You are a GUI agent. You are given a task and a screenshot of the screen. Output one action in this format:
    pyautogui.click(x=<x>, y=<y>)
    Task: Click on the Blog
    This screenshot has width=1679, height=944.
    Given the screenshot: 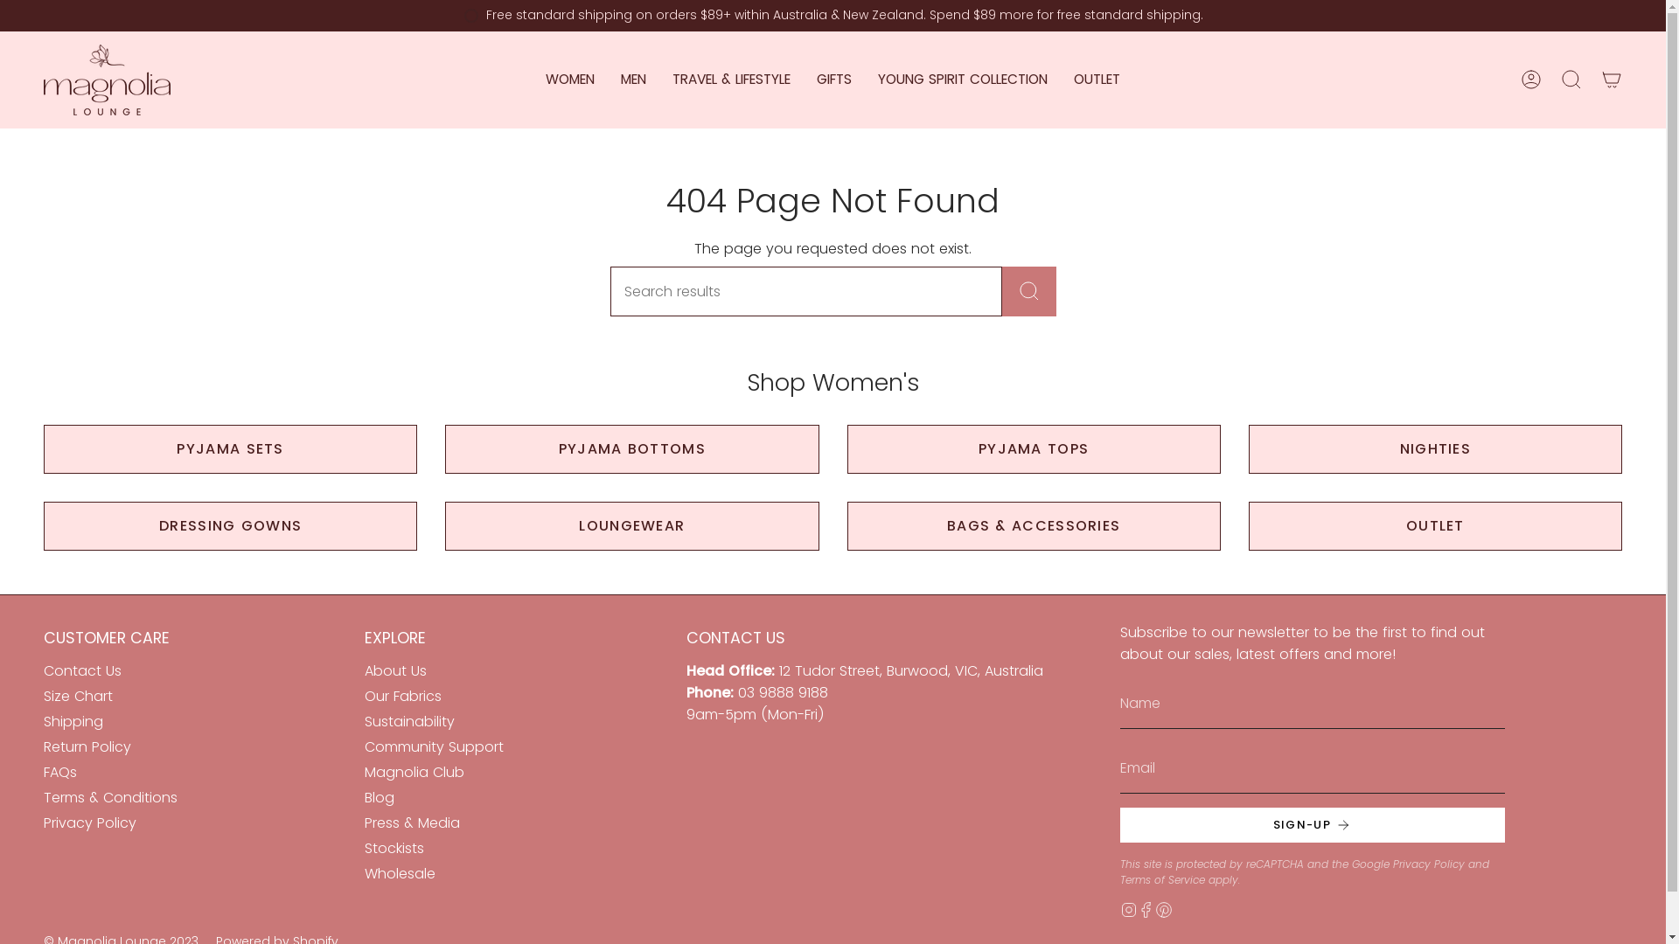 What is the action you would take?
    pyautogui.click(x=380, y=797)
    